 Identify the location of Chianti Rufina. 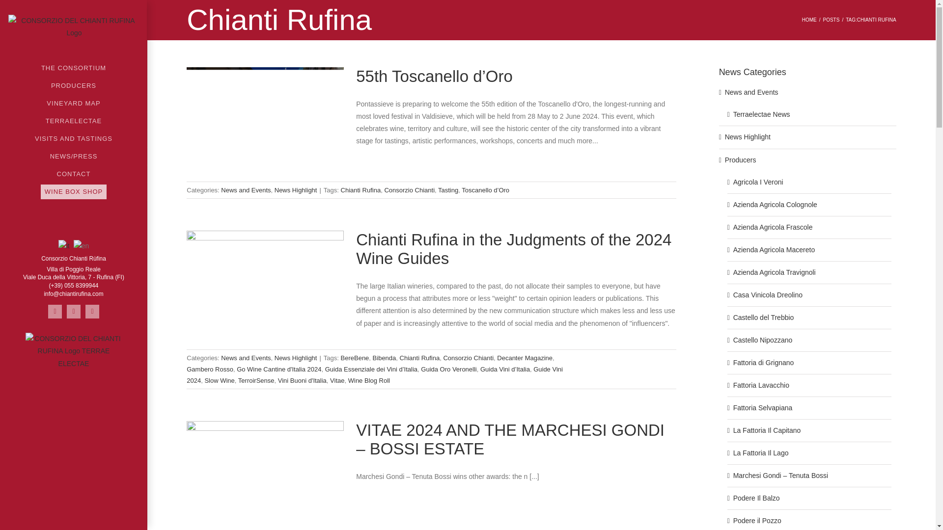
(361, 190).